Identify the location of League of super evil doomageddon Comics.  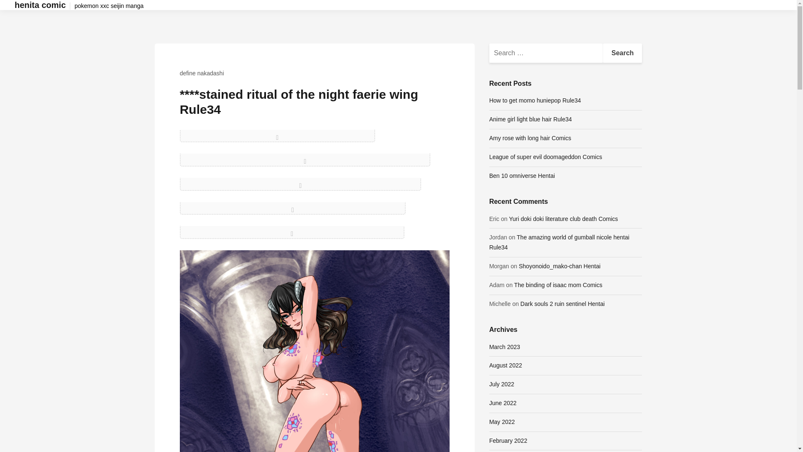
(545, 157).